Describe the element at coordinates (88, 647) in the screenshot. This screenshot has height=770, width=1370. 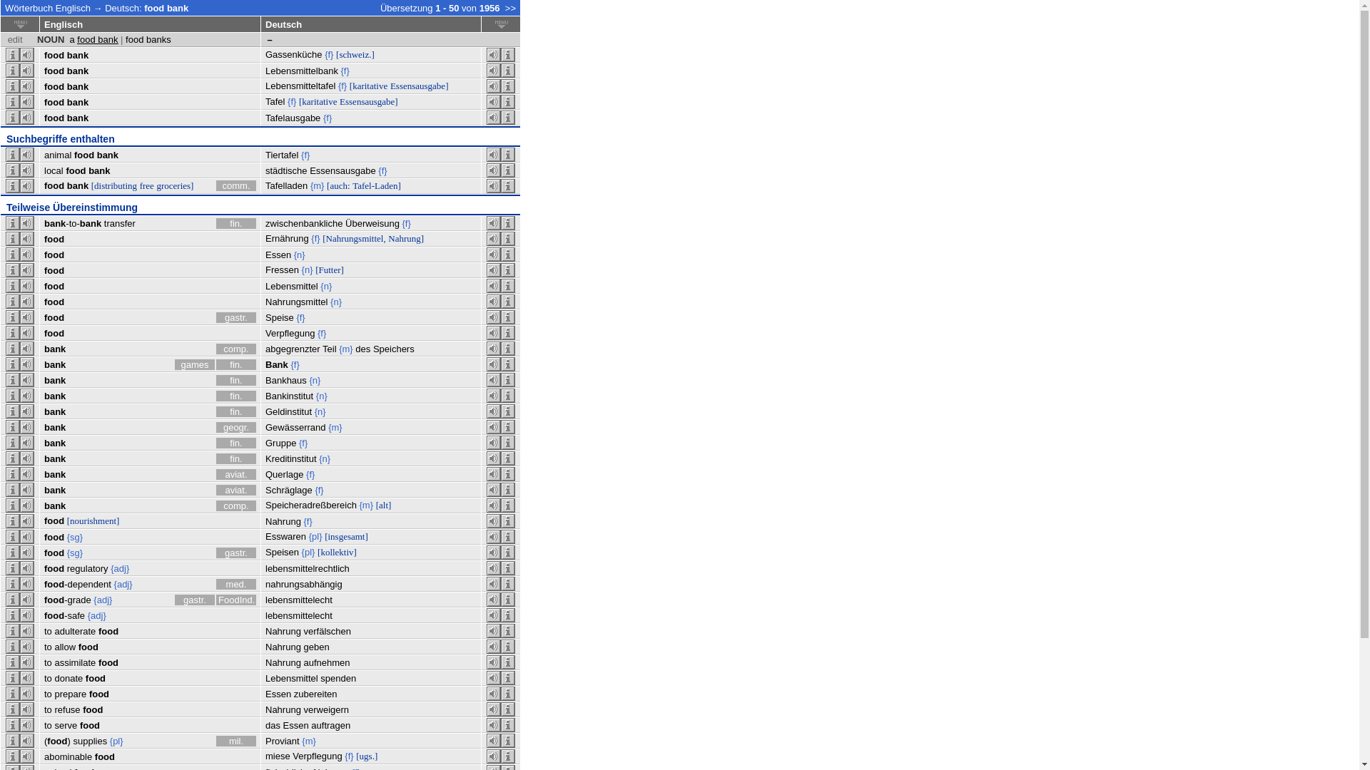
I see `food` at that location.